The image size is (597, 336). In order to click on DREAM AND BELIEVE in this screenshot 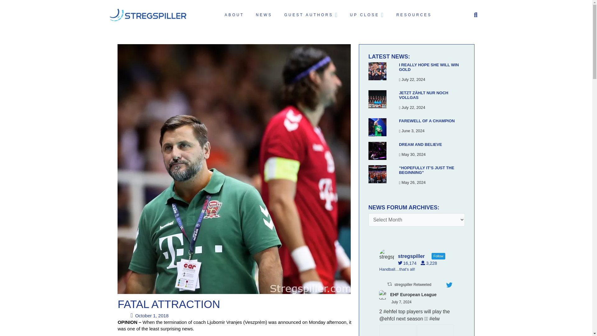, I will do `click(420, 144)`.